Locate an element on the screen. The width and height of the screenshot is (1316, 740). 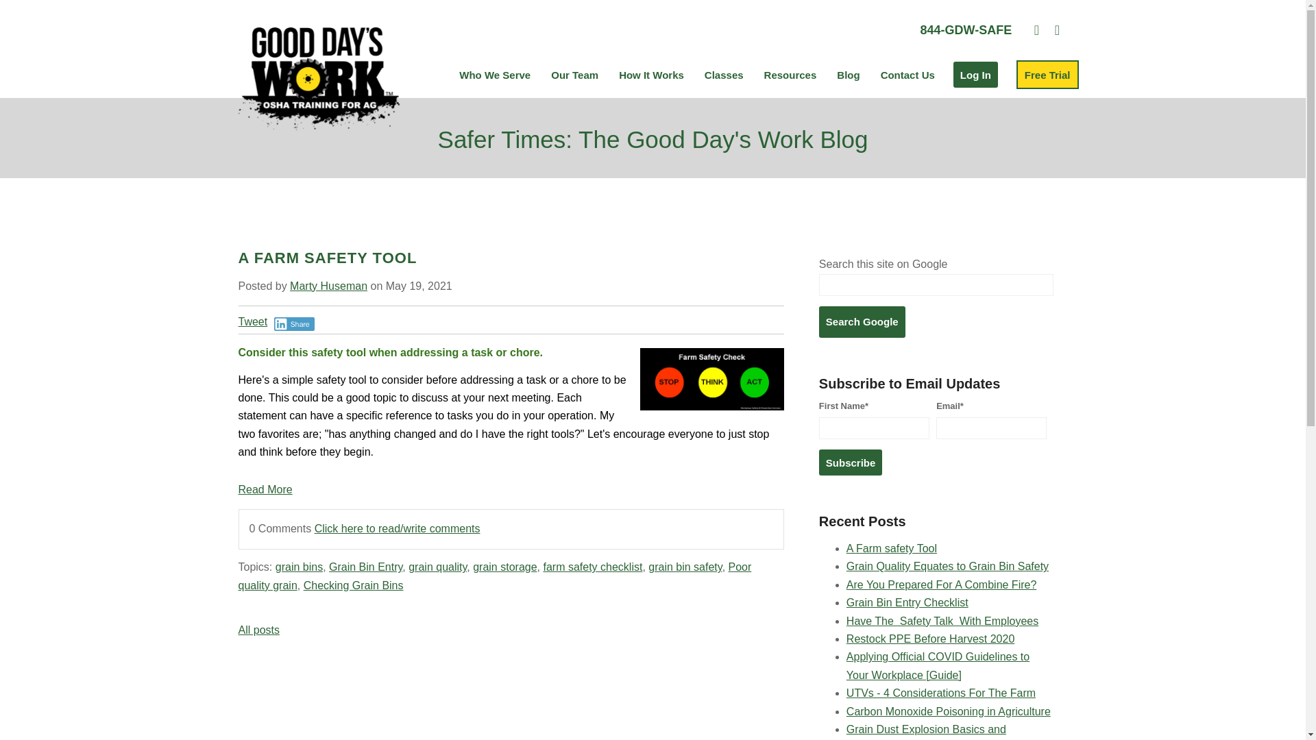
Facebook is located at coordinates (1057, 30).